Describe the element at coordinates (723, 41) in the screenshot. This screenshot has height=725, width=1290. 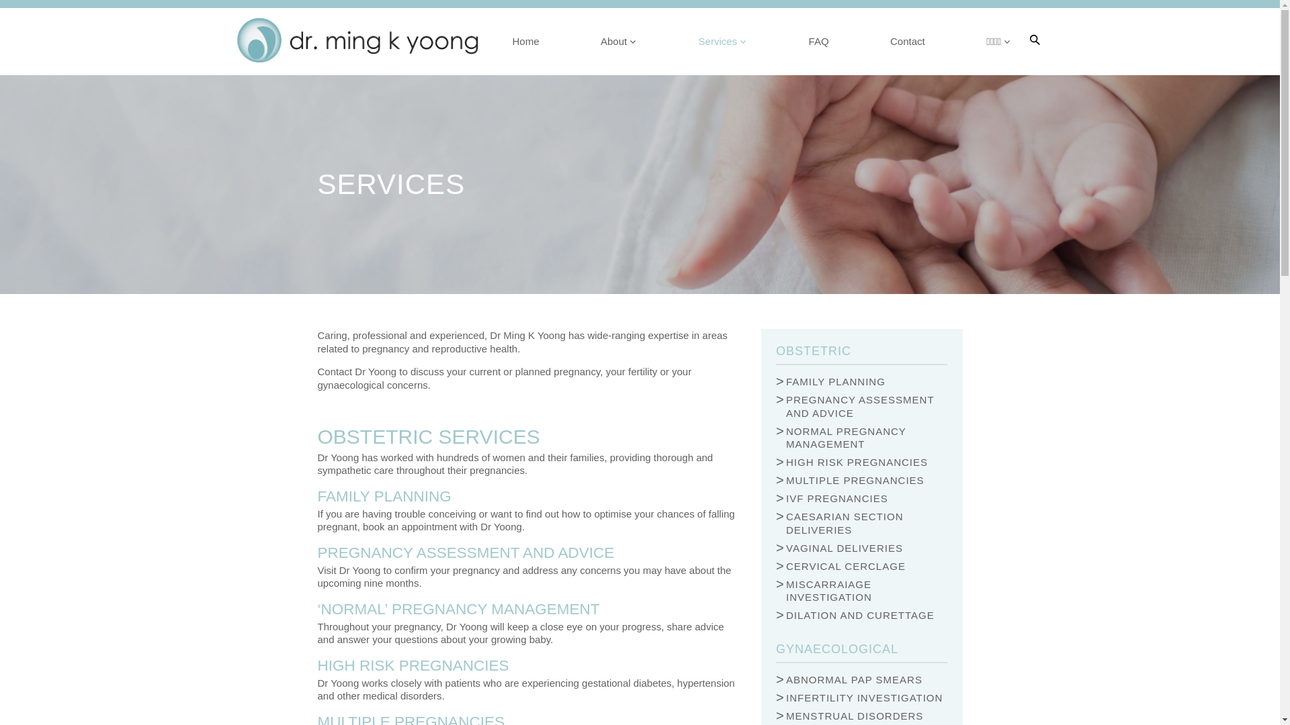
I see `Services` at that location.